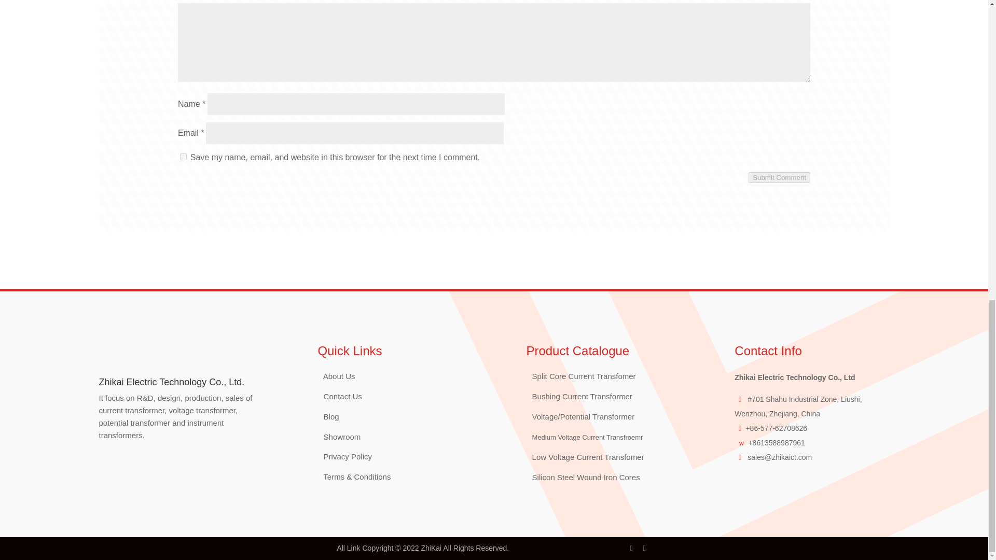 The width and height of the screenshot is (996, 560). What do you see at coordinates (331, 416) in the screenshot?
I see `Blog` at bounding box center [331, 416].